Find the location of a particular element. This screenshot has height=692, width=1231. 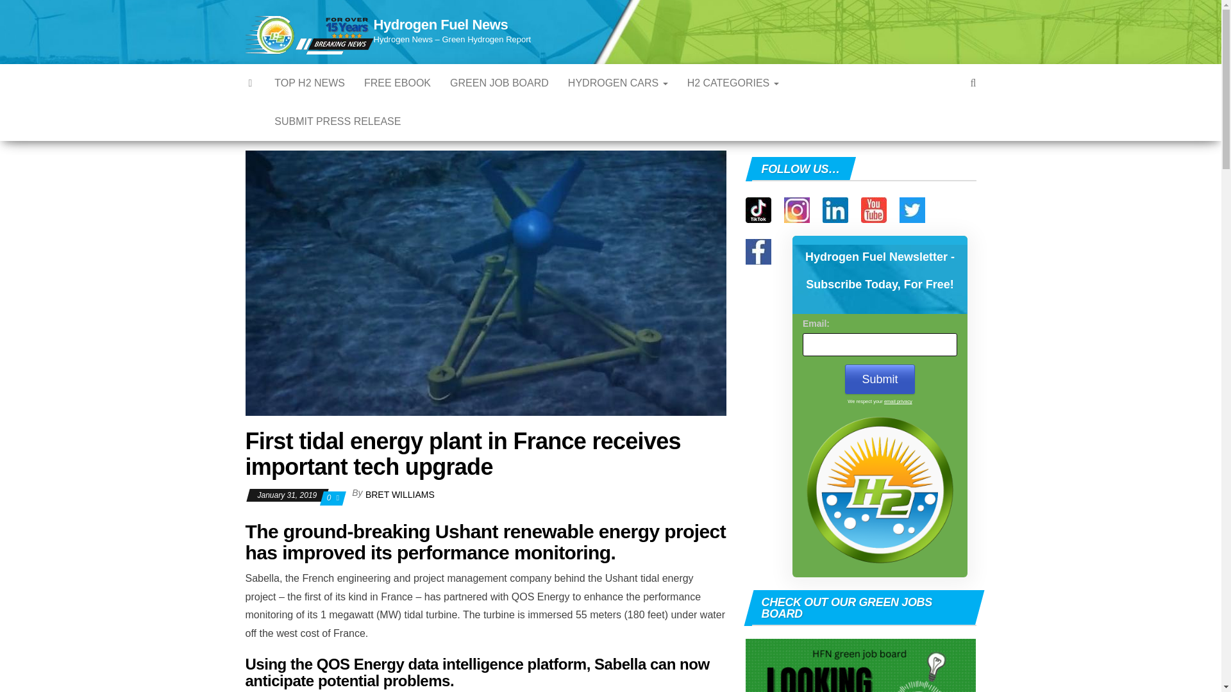

Top H2 News is located at coordinates (309, 83).